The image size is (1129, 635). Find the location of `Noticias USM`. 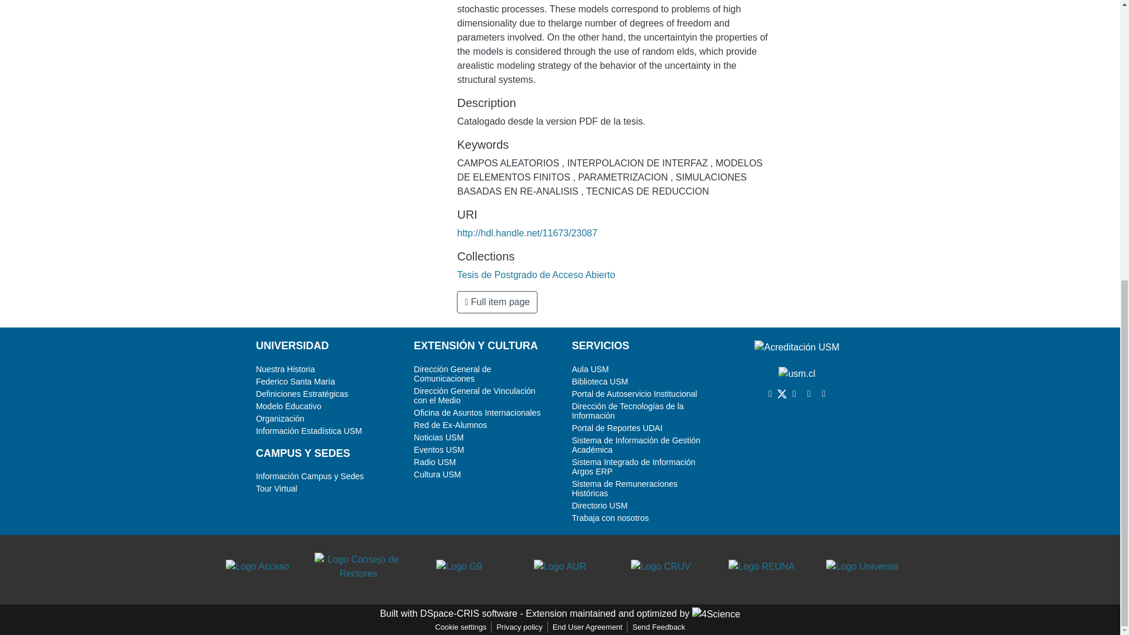

Noticias USM is located at coordinates (439, 437).